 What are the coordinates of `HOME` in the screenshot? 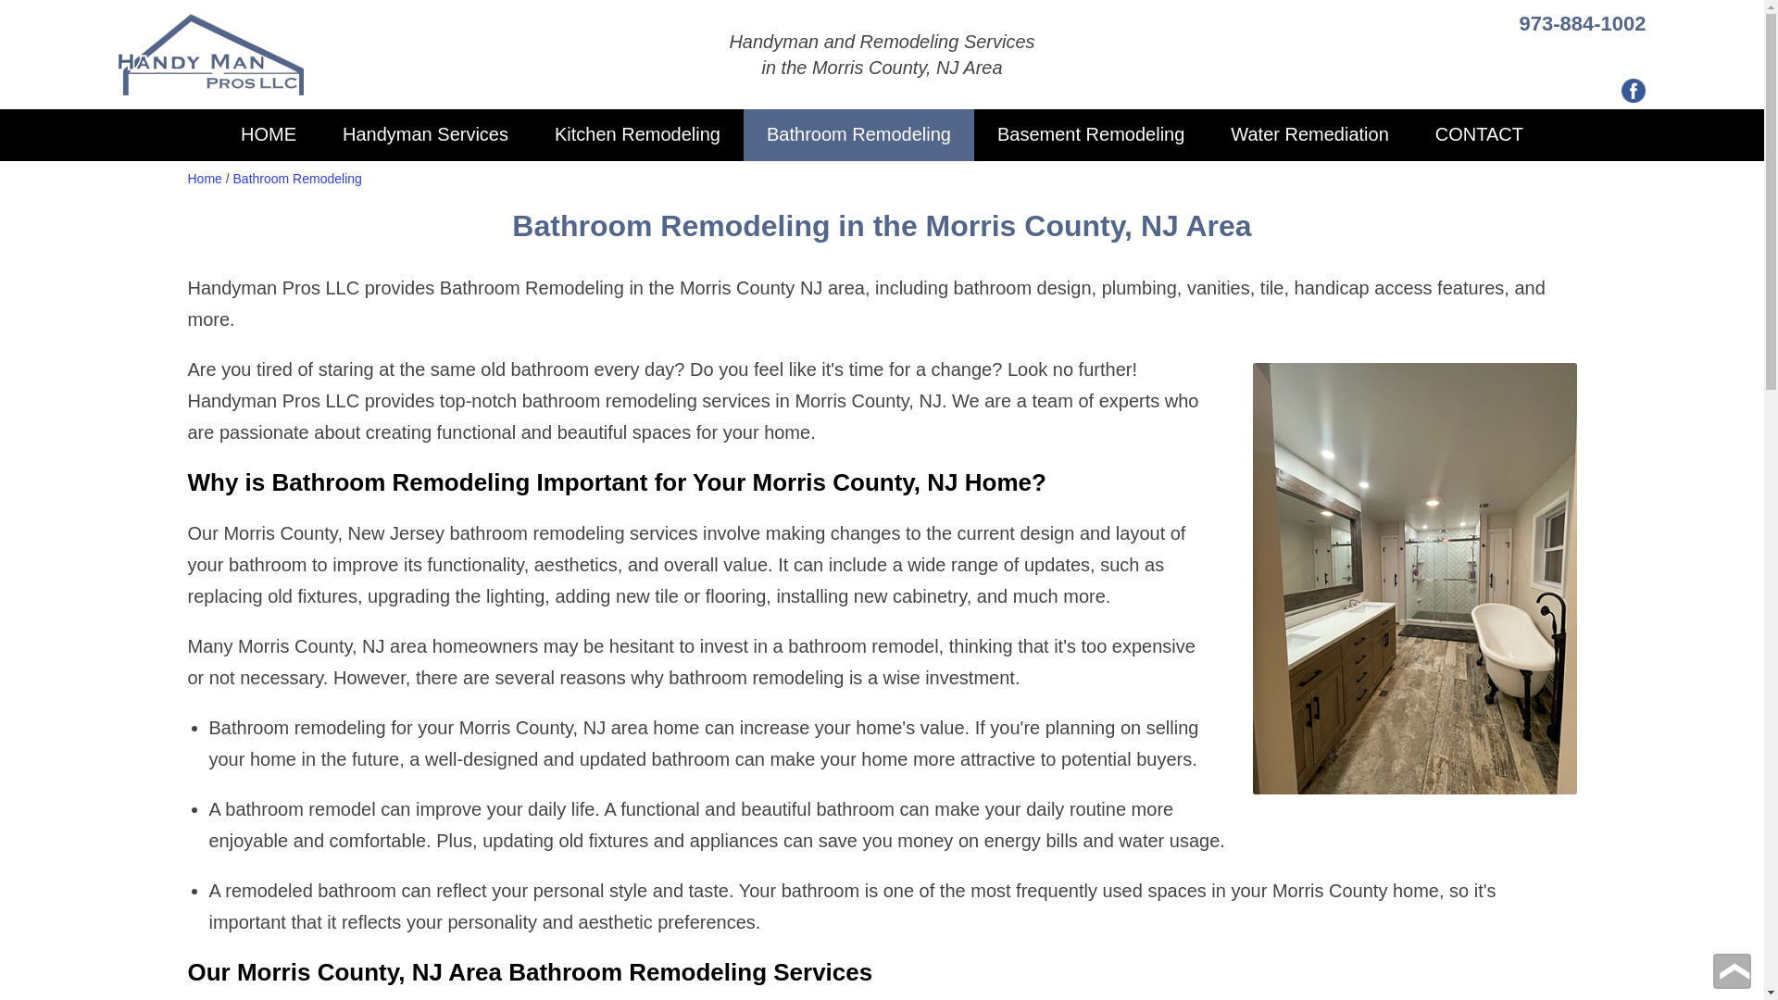 It's located at (269, 134).